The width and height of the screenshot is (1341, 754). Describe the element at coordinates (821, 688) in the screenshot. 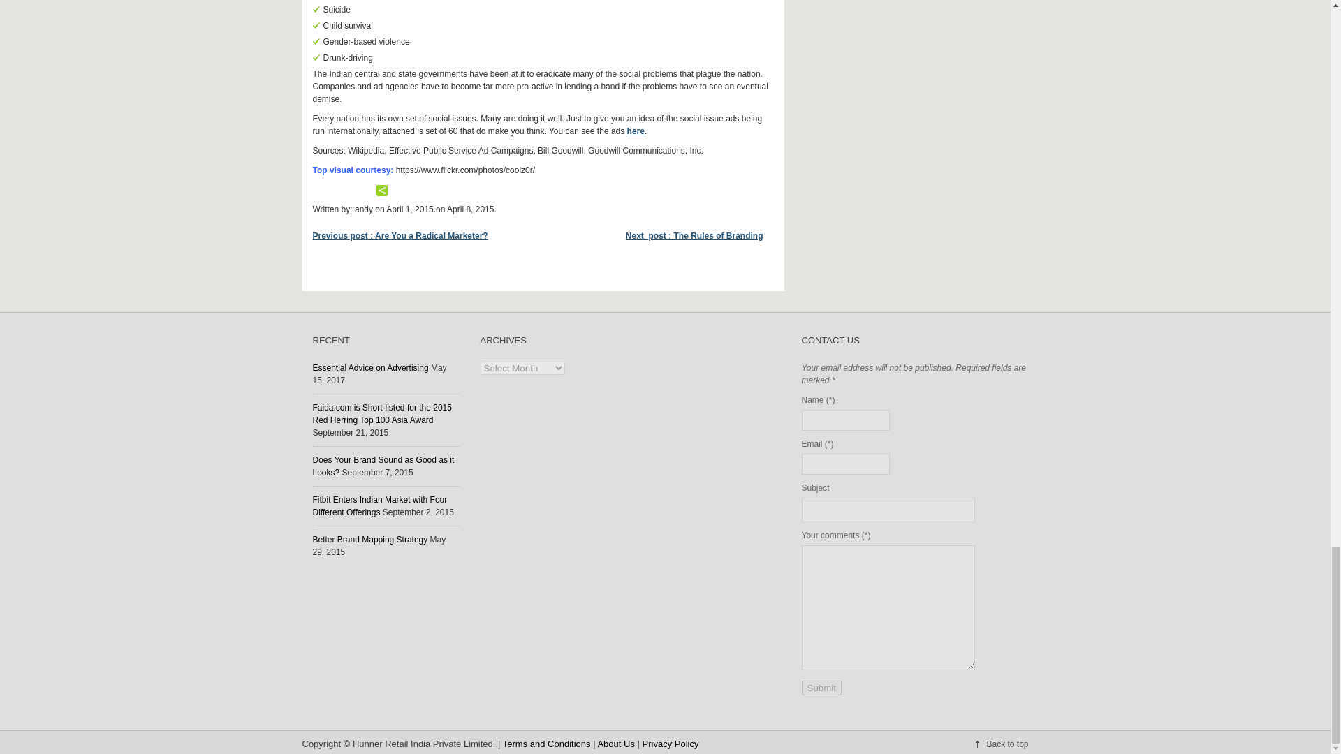

I see `Submit` at that location.